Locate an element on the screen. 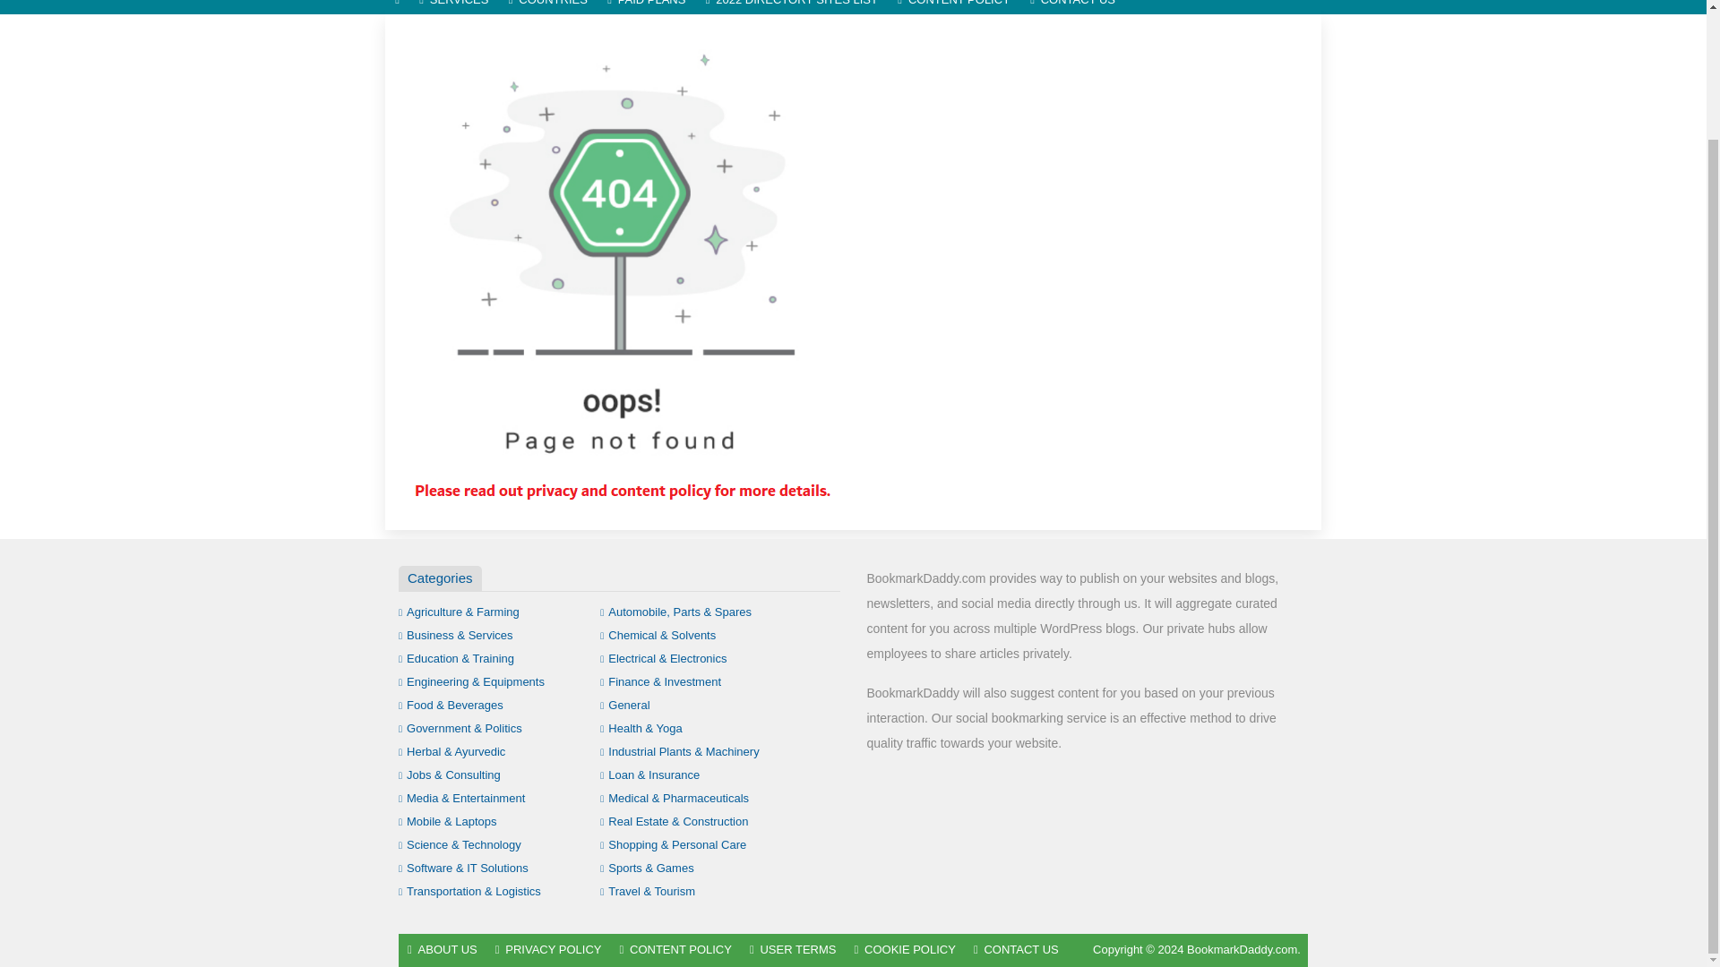  COUNTRIES is located at coordinates (547, 7).